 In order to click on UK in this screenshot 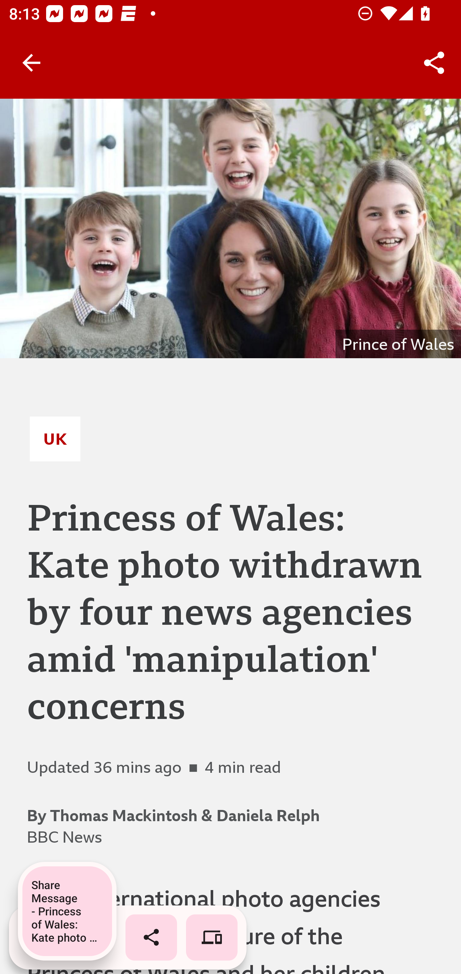, I will do `click(55, 439)`.